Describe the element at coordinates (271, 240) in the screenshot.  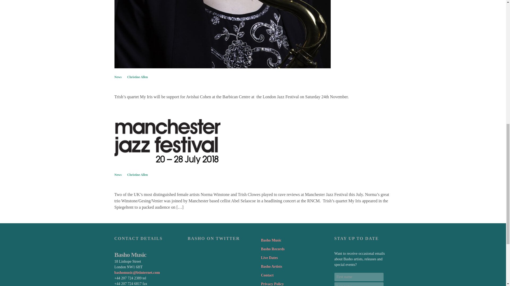
I see `Basho Music` at that location.